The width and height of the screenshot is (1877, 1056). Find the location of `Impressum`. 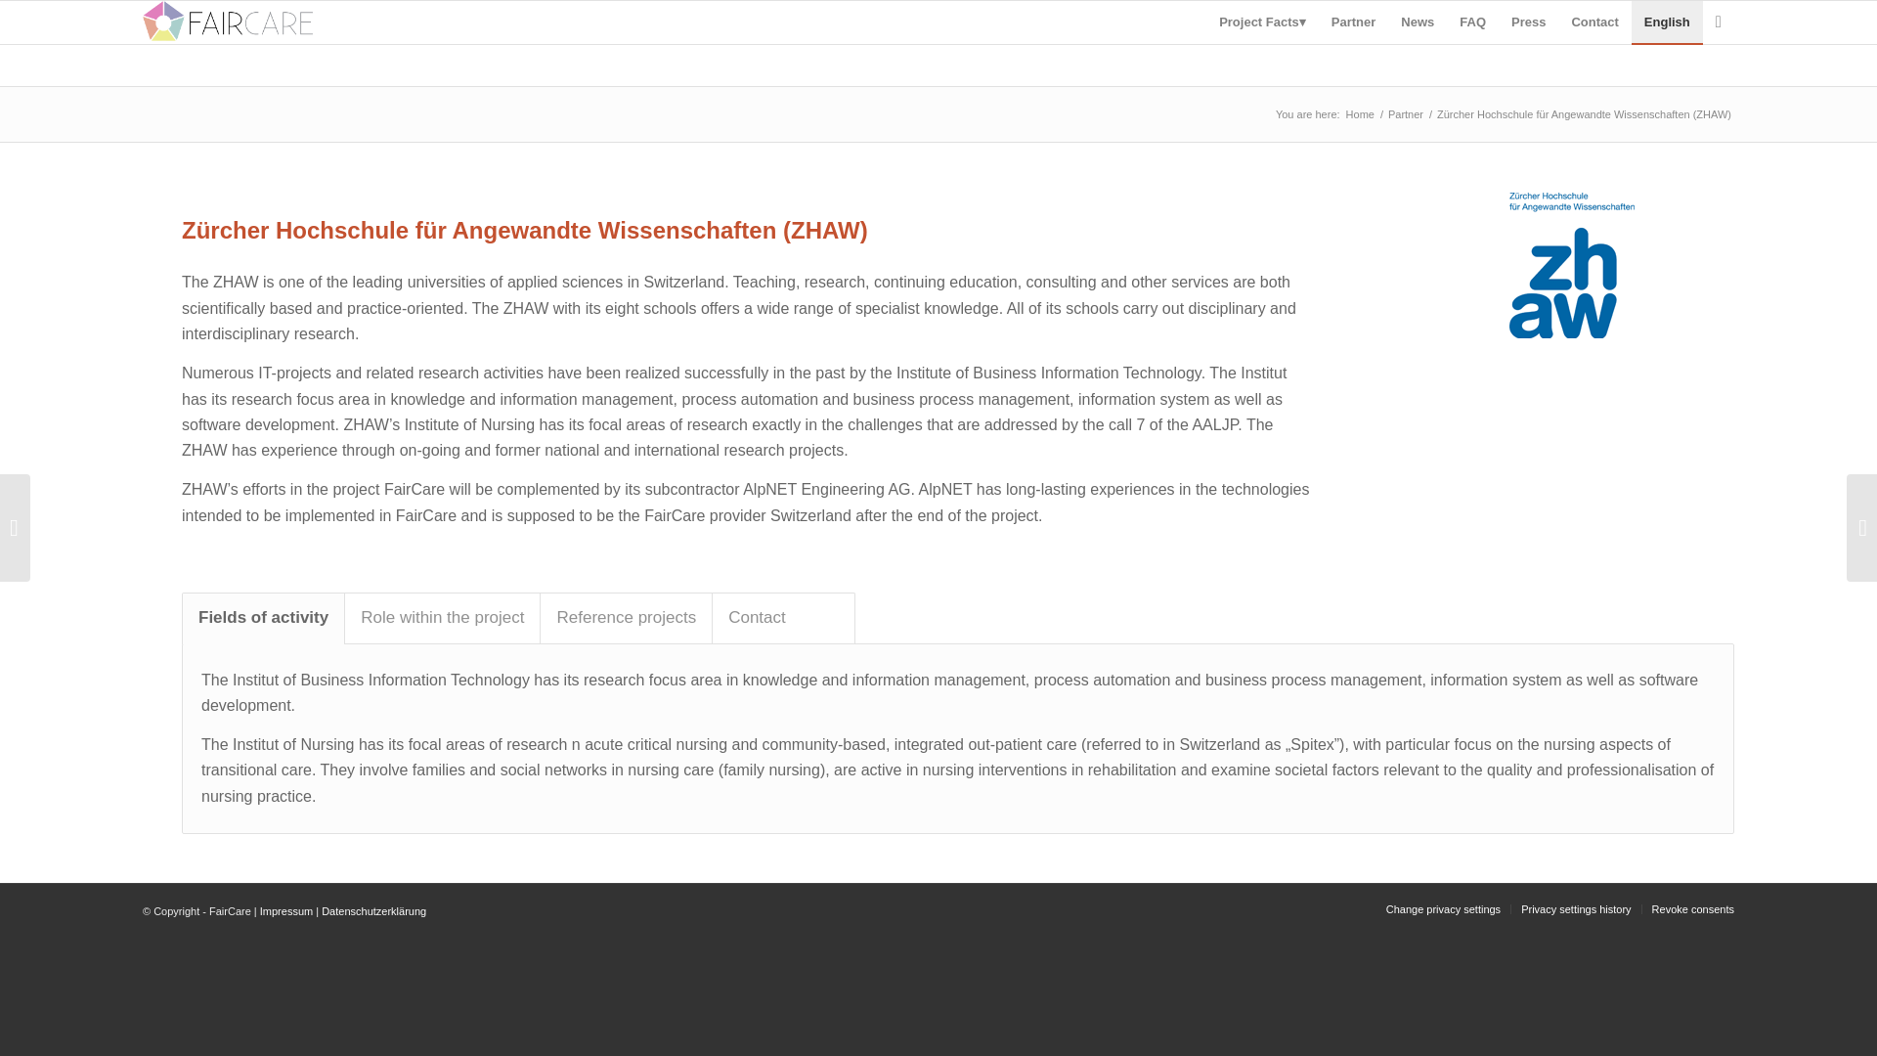

Impressum is located at coordinates (286, 911).